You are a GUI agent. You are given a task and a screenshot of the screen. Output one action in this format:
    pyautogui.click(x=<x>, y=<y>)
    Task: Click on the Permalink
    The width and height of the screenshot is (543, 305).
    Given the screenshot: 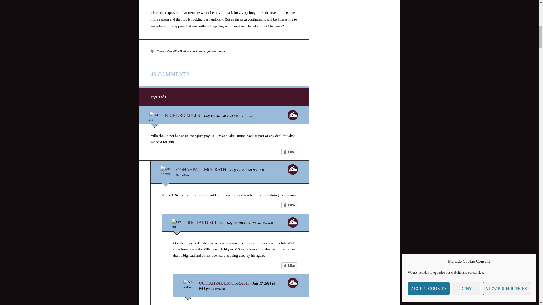 What is the action you would take?
    pyautogui.click(x=219, y=289)
    